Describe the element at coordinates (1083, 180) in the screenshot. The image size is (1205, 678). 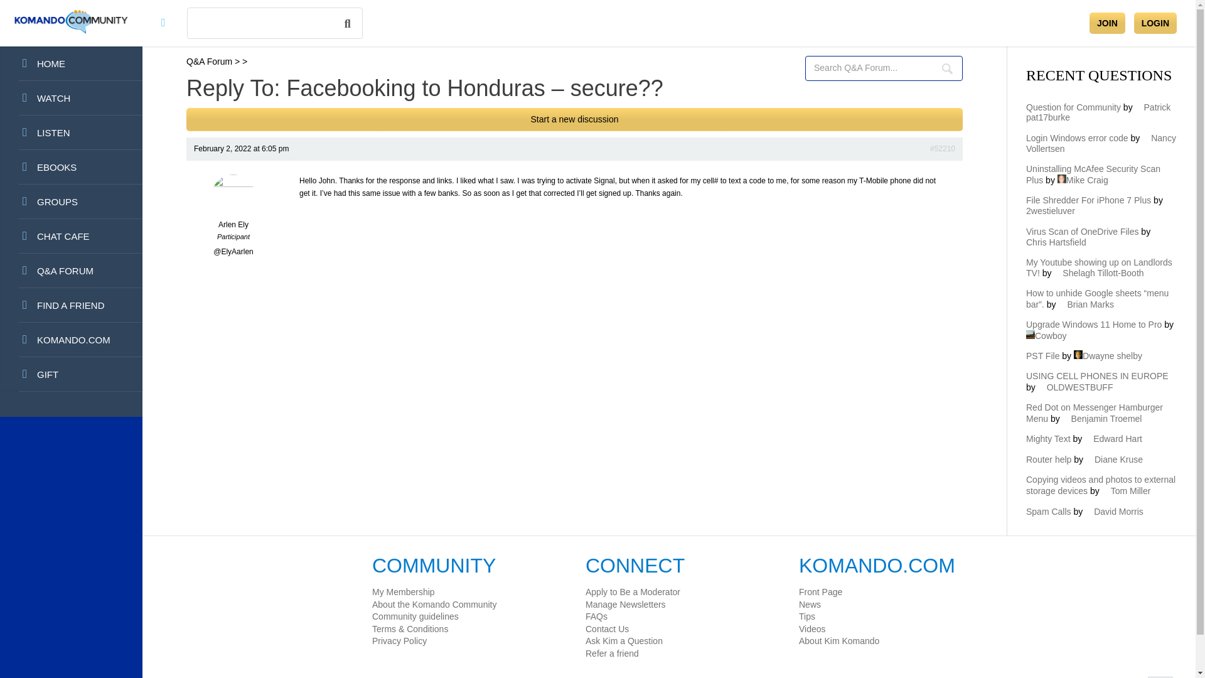
I see `View Mike Craig's profile` at that location.